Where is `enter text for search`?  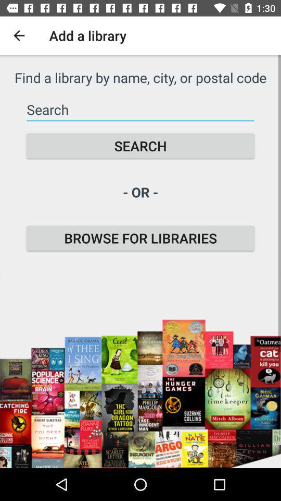 enter text for search is located at coordinates (140, 110).